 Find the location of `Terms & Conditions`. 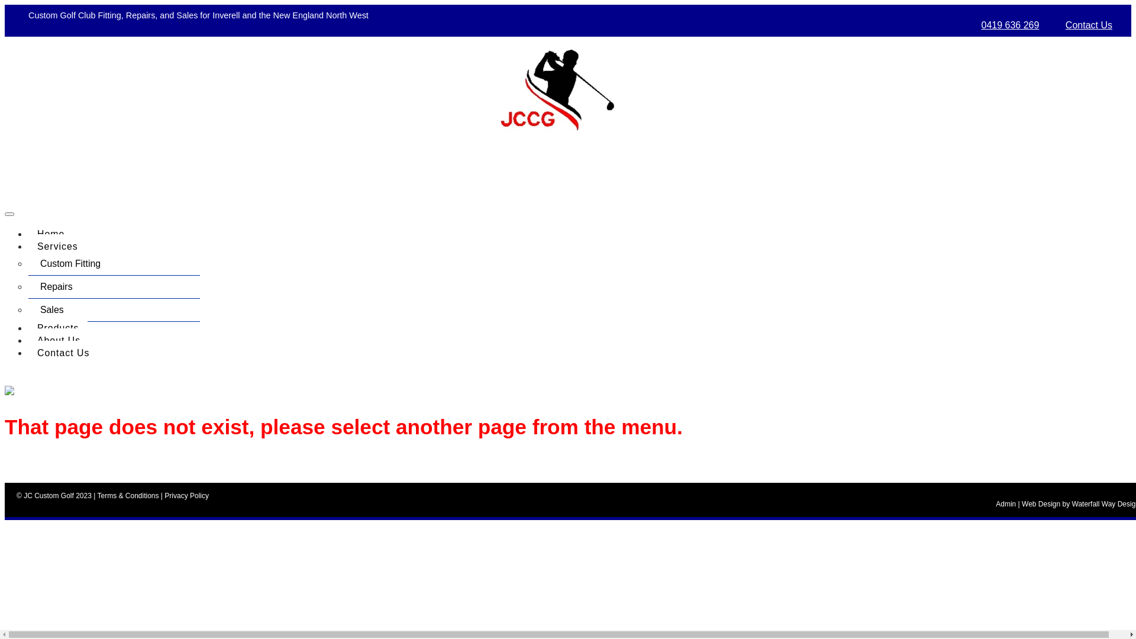

Terms & Conditions is located at coordinates (128, 496).